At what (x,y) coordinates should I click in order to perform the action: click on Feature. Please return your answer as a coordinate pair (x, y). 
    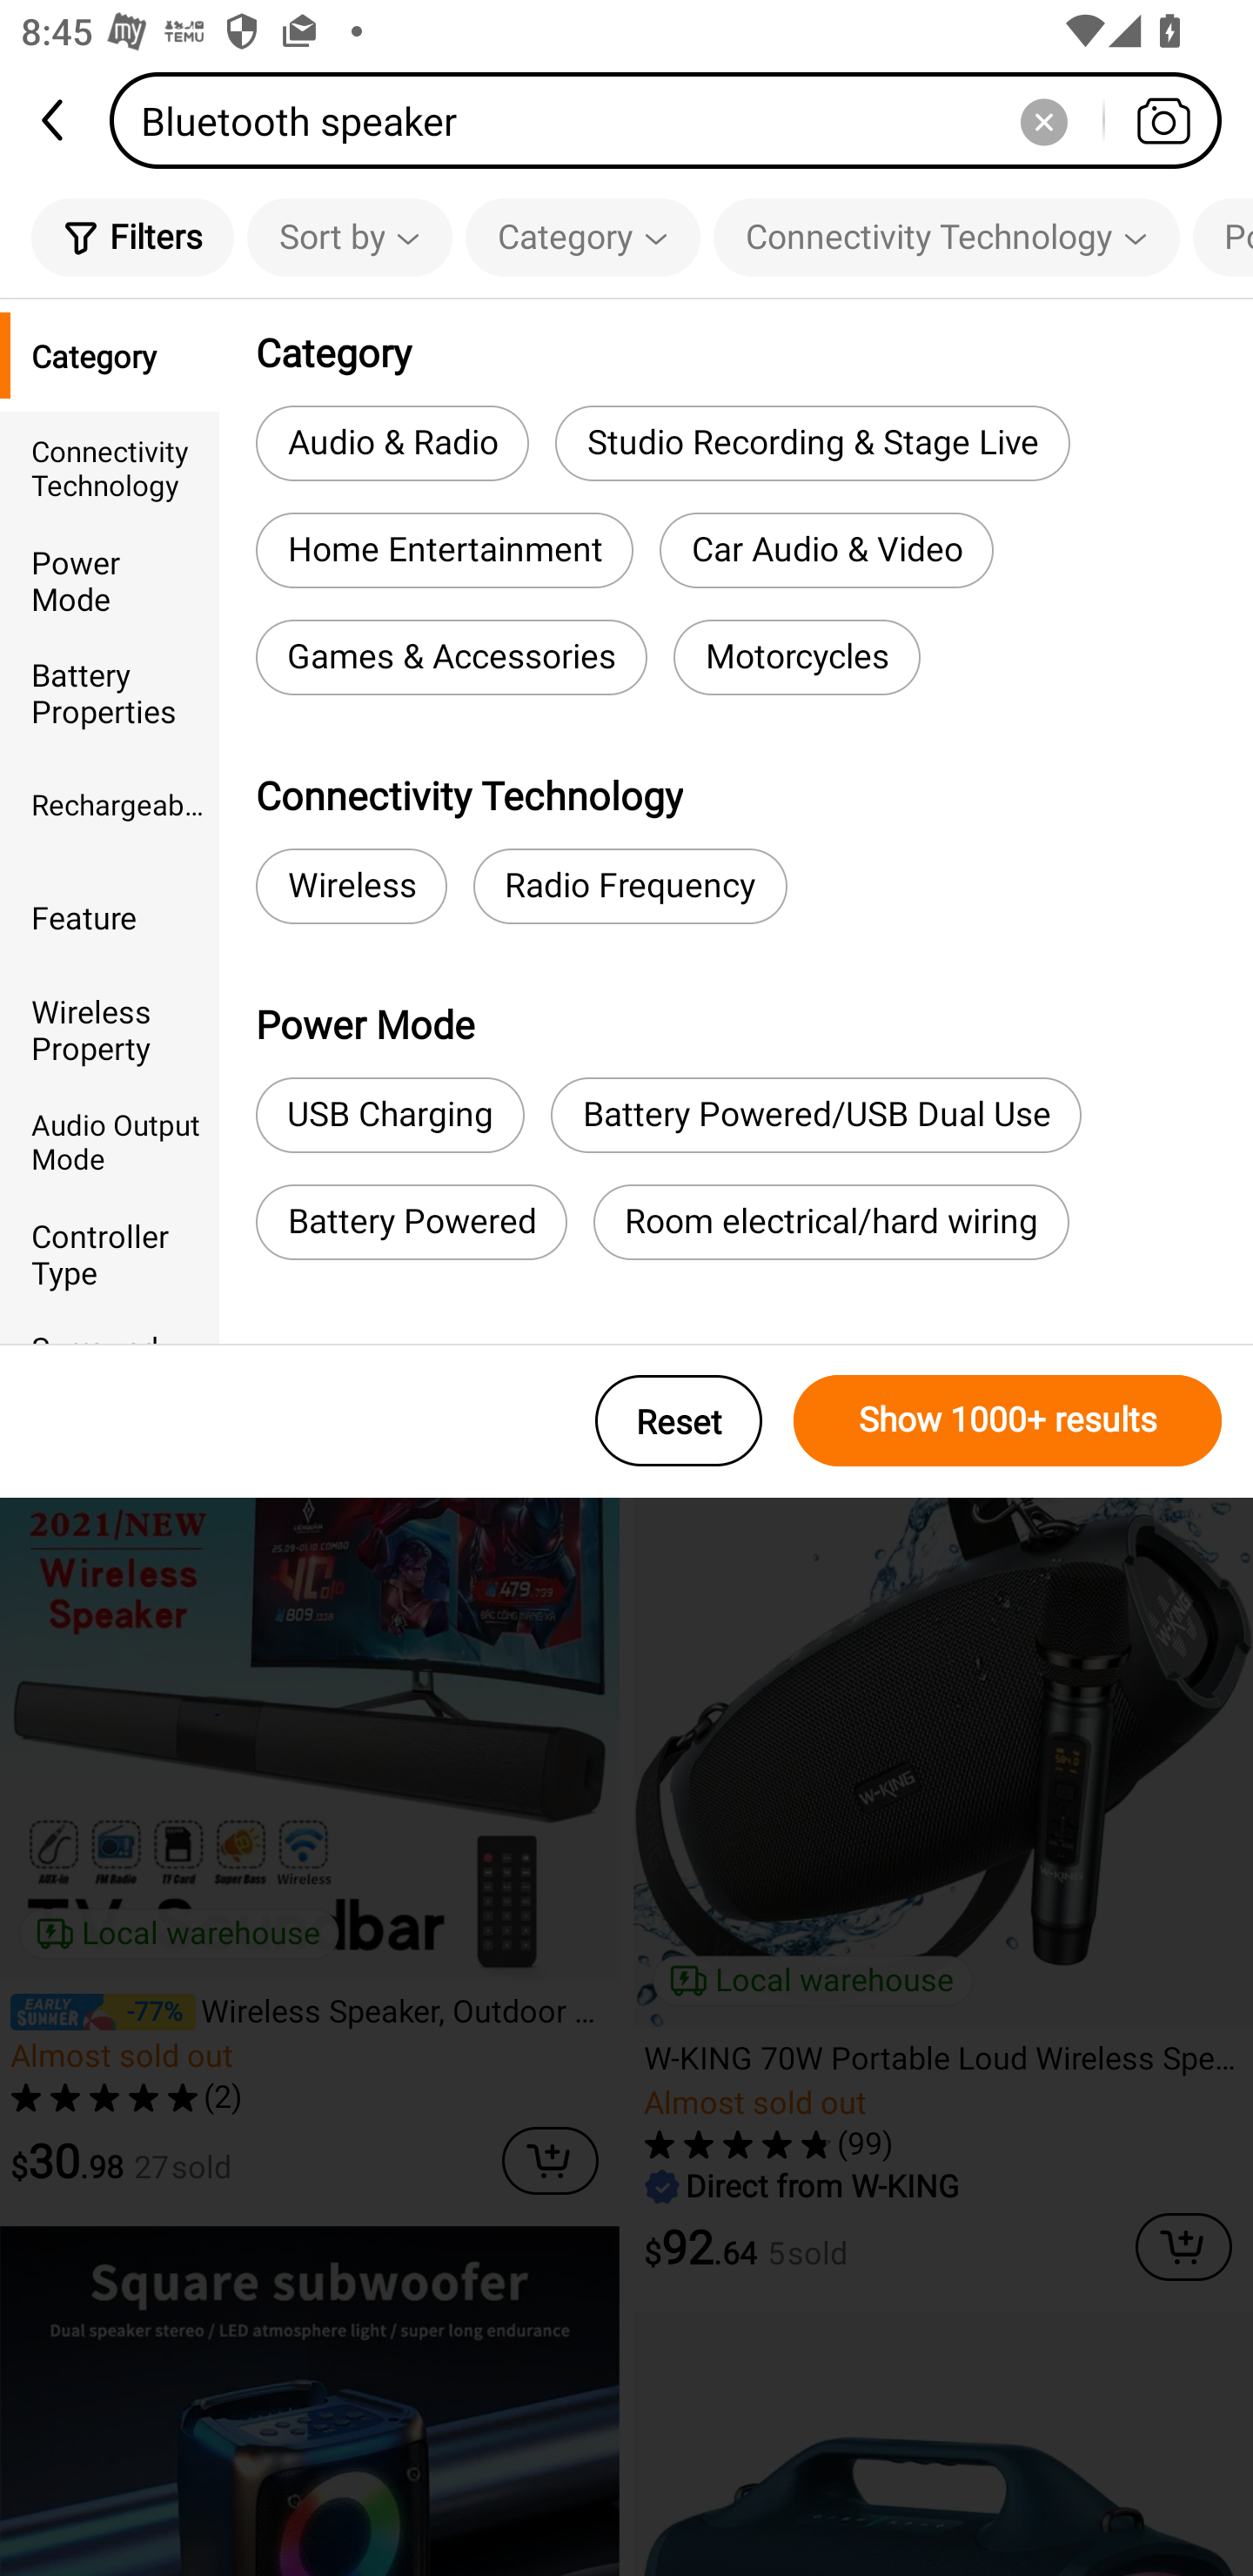
    Looking at the image, I should click on (110, 916).